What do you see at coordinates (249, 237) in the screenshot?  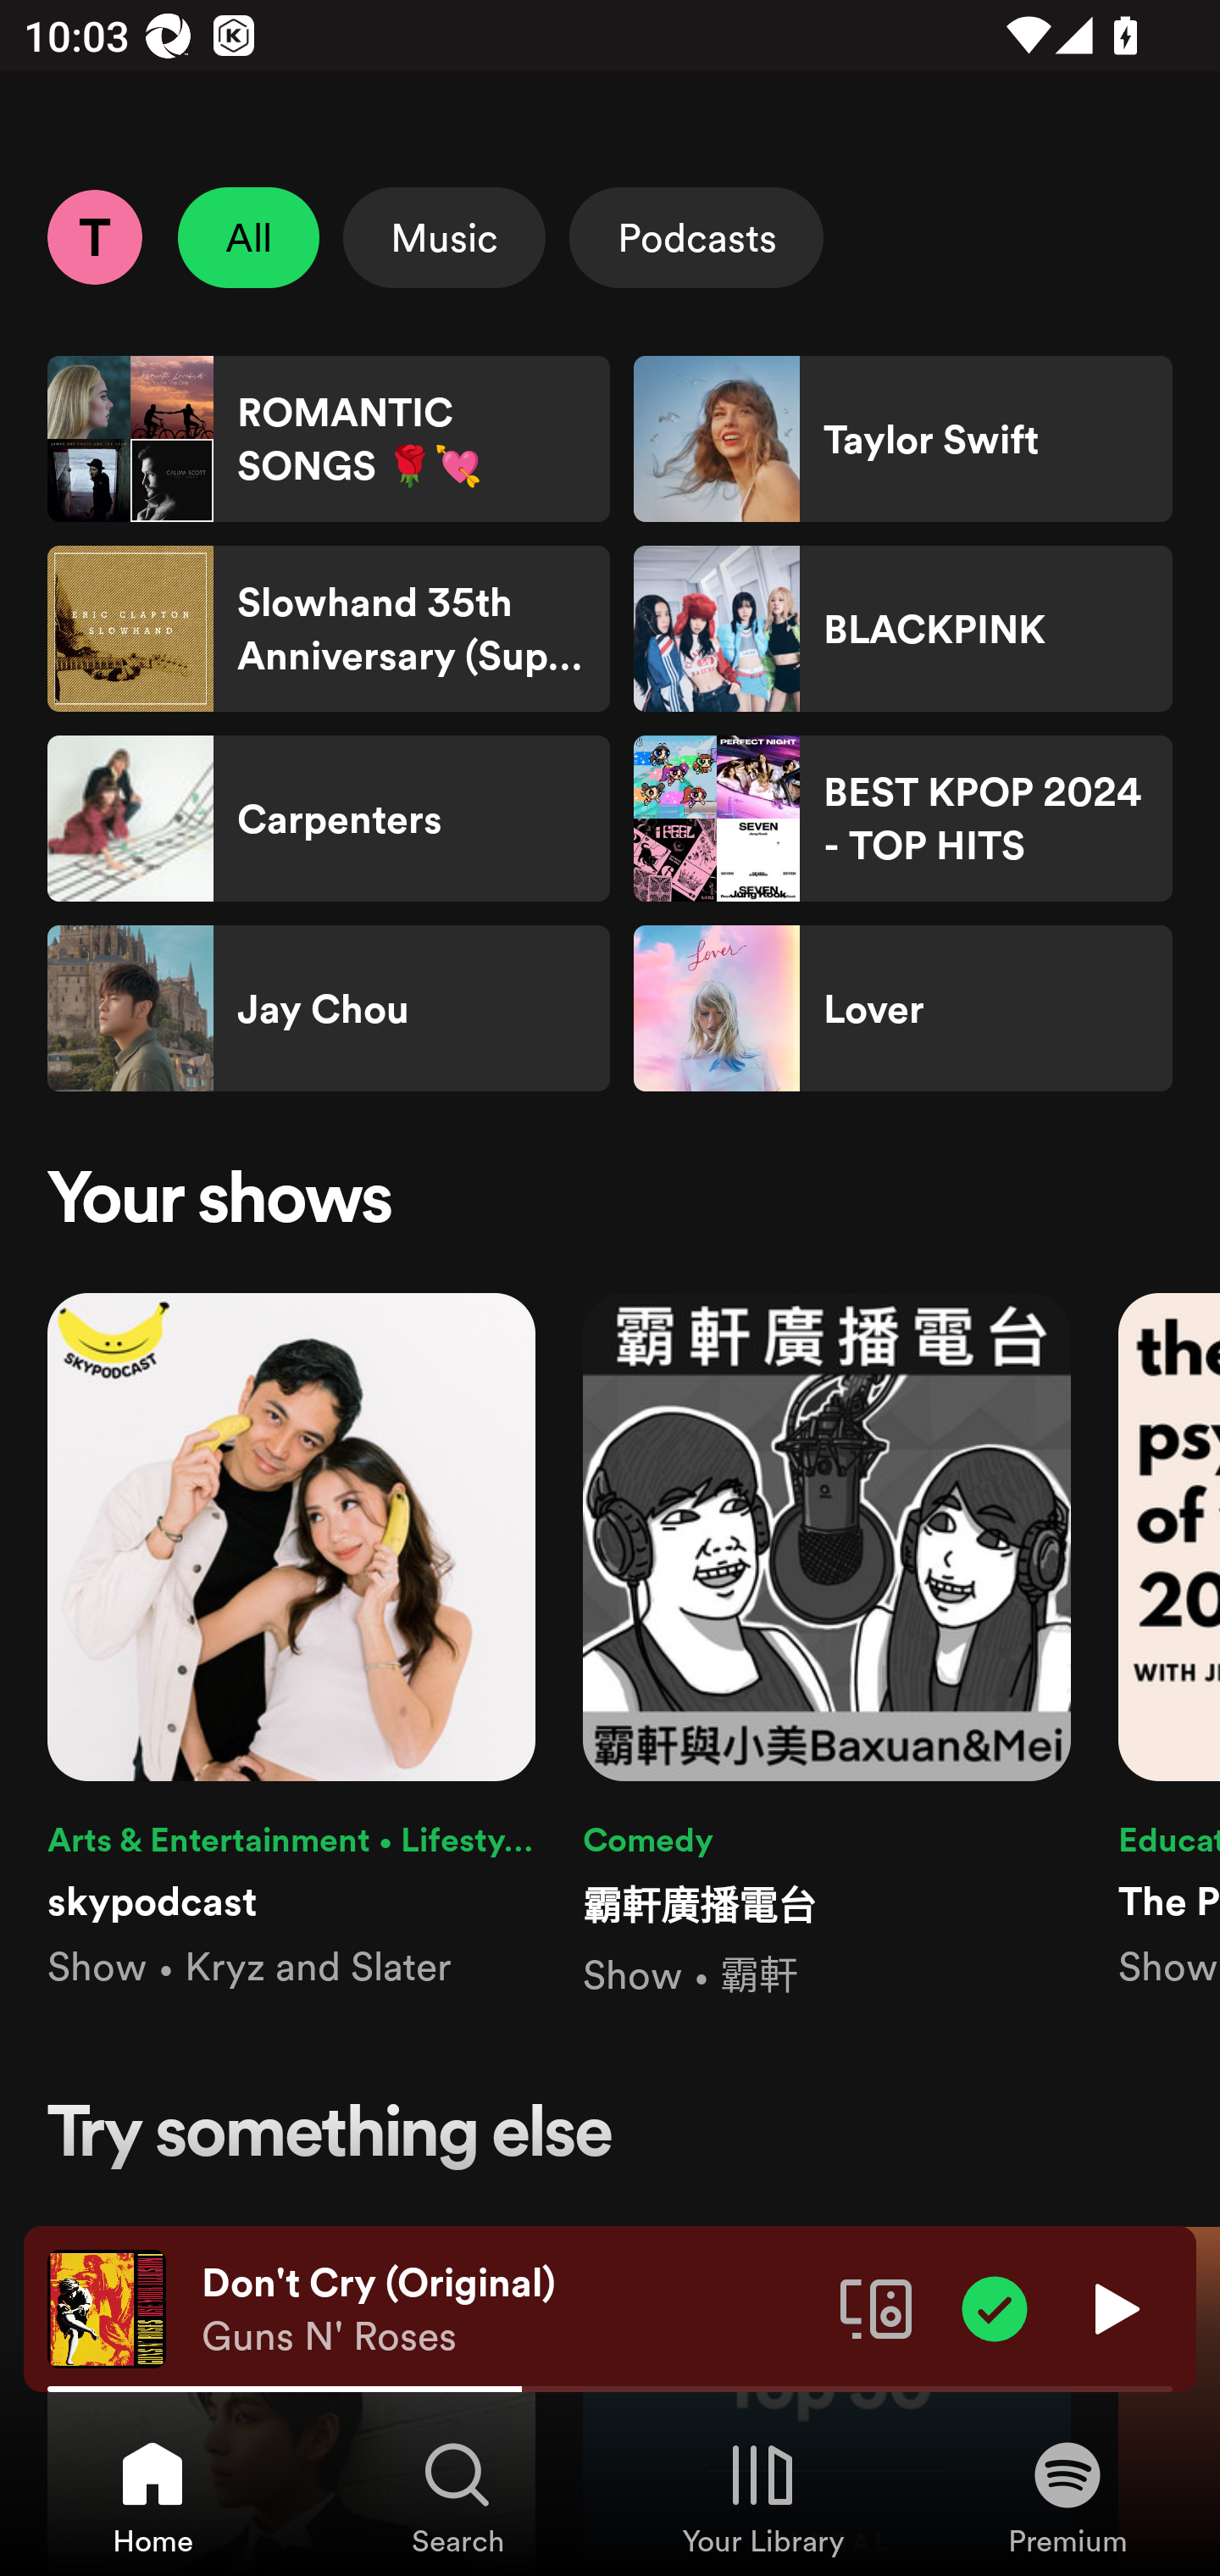 I see `All Unselect All` at bounding box center [249, 237].